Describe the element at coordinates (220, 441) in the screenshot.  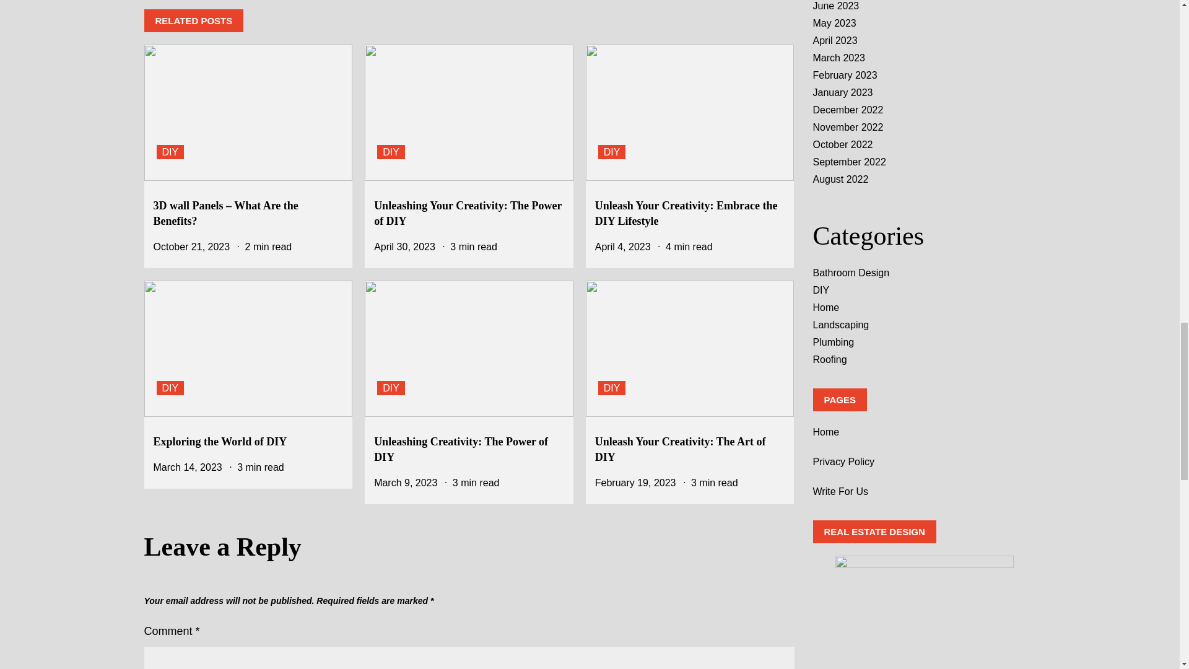
I see `Exploring the World of DIY` at that location.